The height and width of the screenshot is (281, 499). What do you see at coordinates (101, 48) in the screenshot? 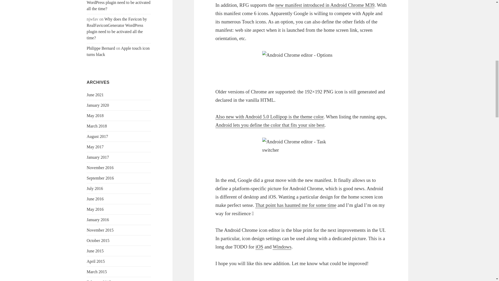
I see `Philippe Bernard` at bounding box center [101, 48].